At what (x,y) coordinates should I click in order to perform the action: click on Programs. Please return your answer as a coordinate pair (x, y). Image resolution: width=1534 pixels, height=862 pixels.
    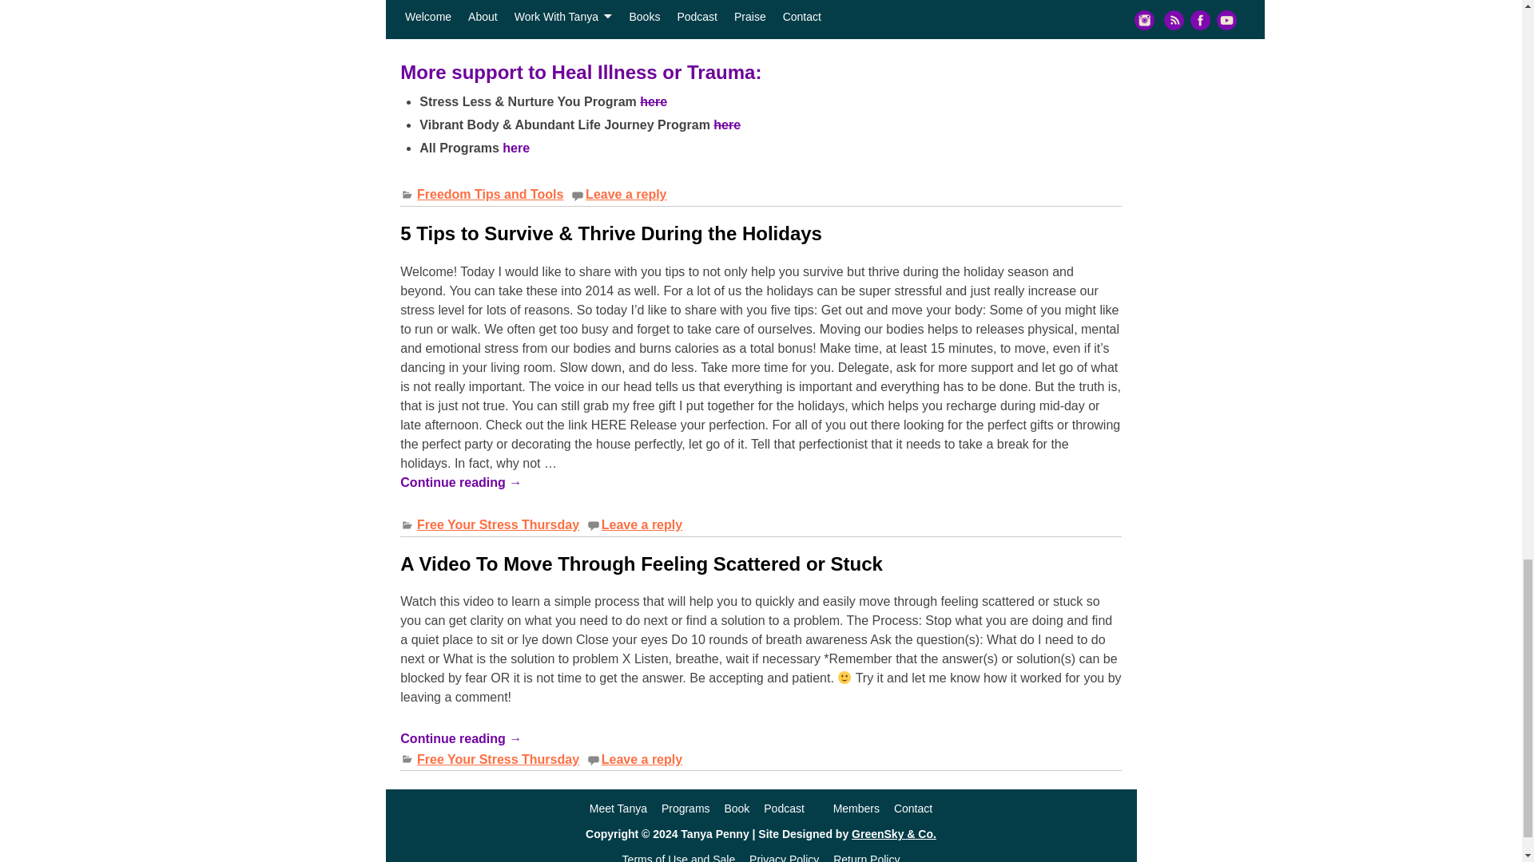
    Looking at the image, I should click on (686, 808).